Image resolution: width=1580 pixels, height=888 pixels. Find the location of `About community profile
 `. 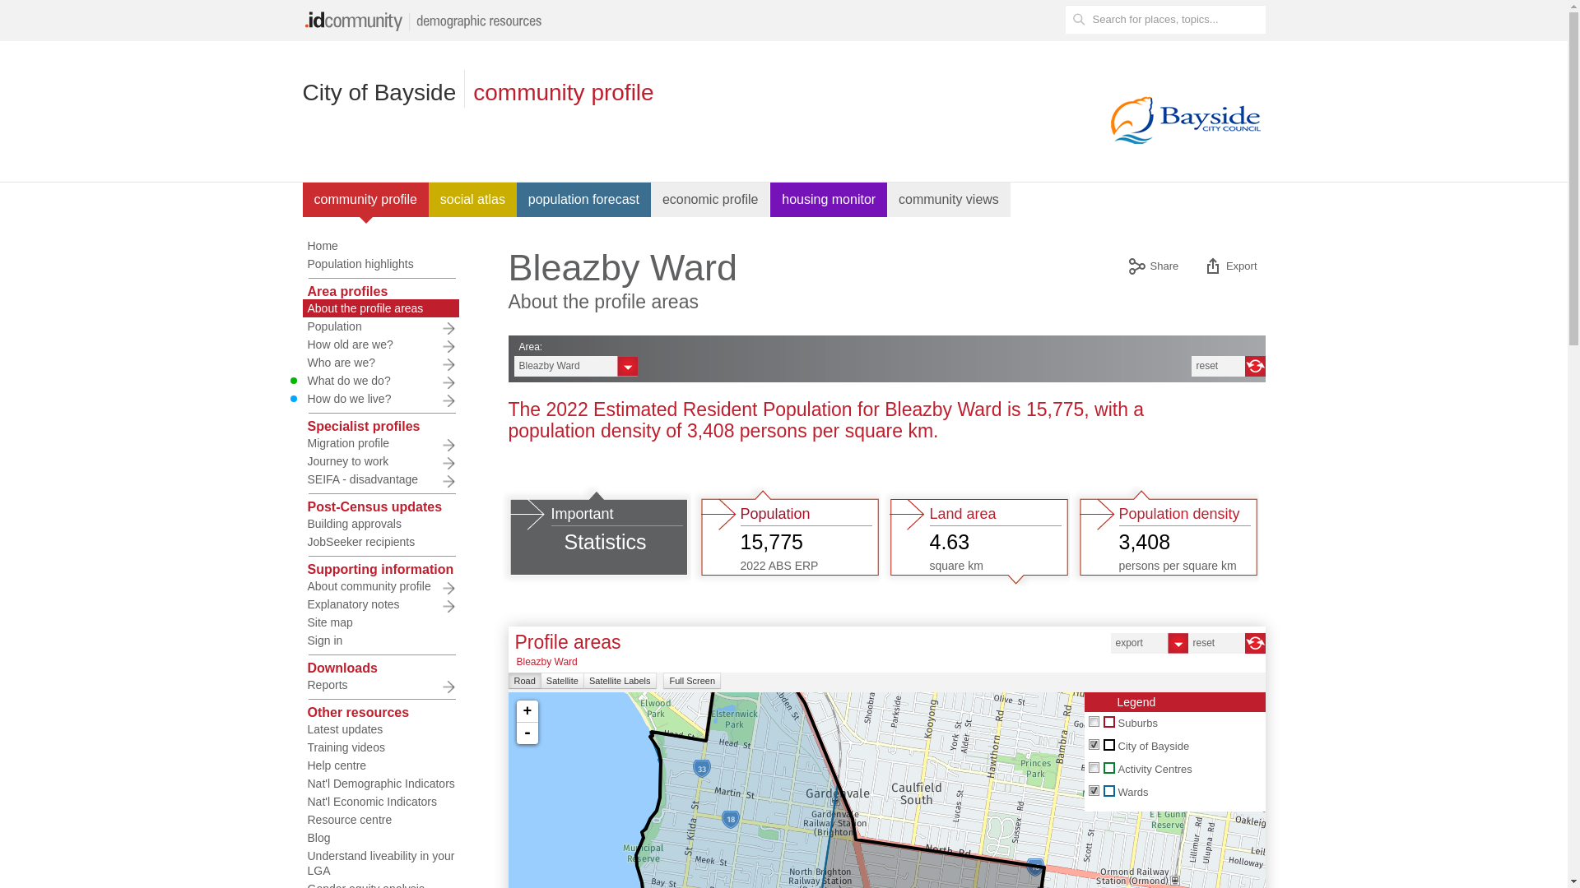

About community profile
  is located at coordinates (381, 586).